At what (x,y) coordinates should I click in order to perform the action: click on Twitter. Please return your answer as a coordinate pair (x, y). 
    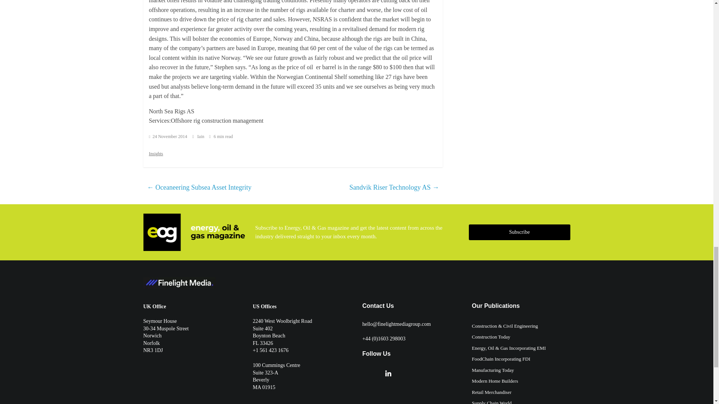
    Looking at the image, I should click on (365, 373).